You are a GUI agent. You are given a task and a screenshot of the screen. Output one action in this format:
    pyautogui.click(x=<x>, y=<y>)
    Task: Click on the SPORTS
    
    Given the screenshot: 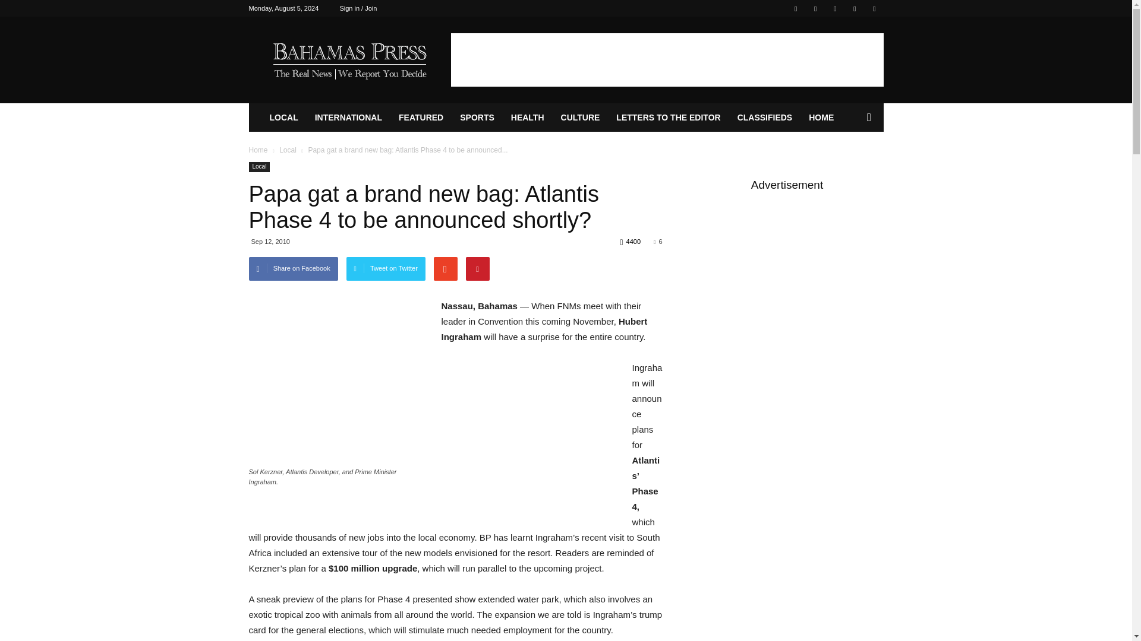 What is the action you would take?
    pyautogui.click(x=477, y=118)
    